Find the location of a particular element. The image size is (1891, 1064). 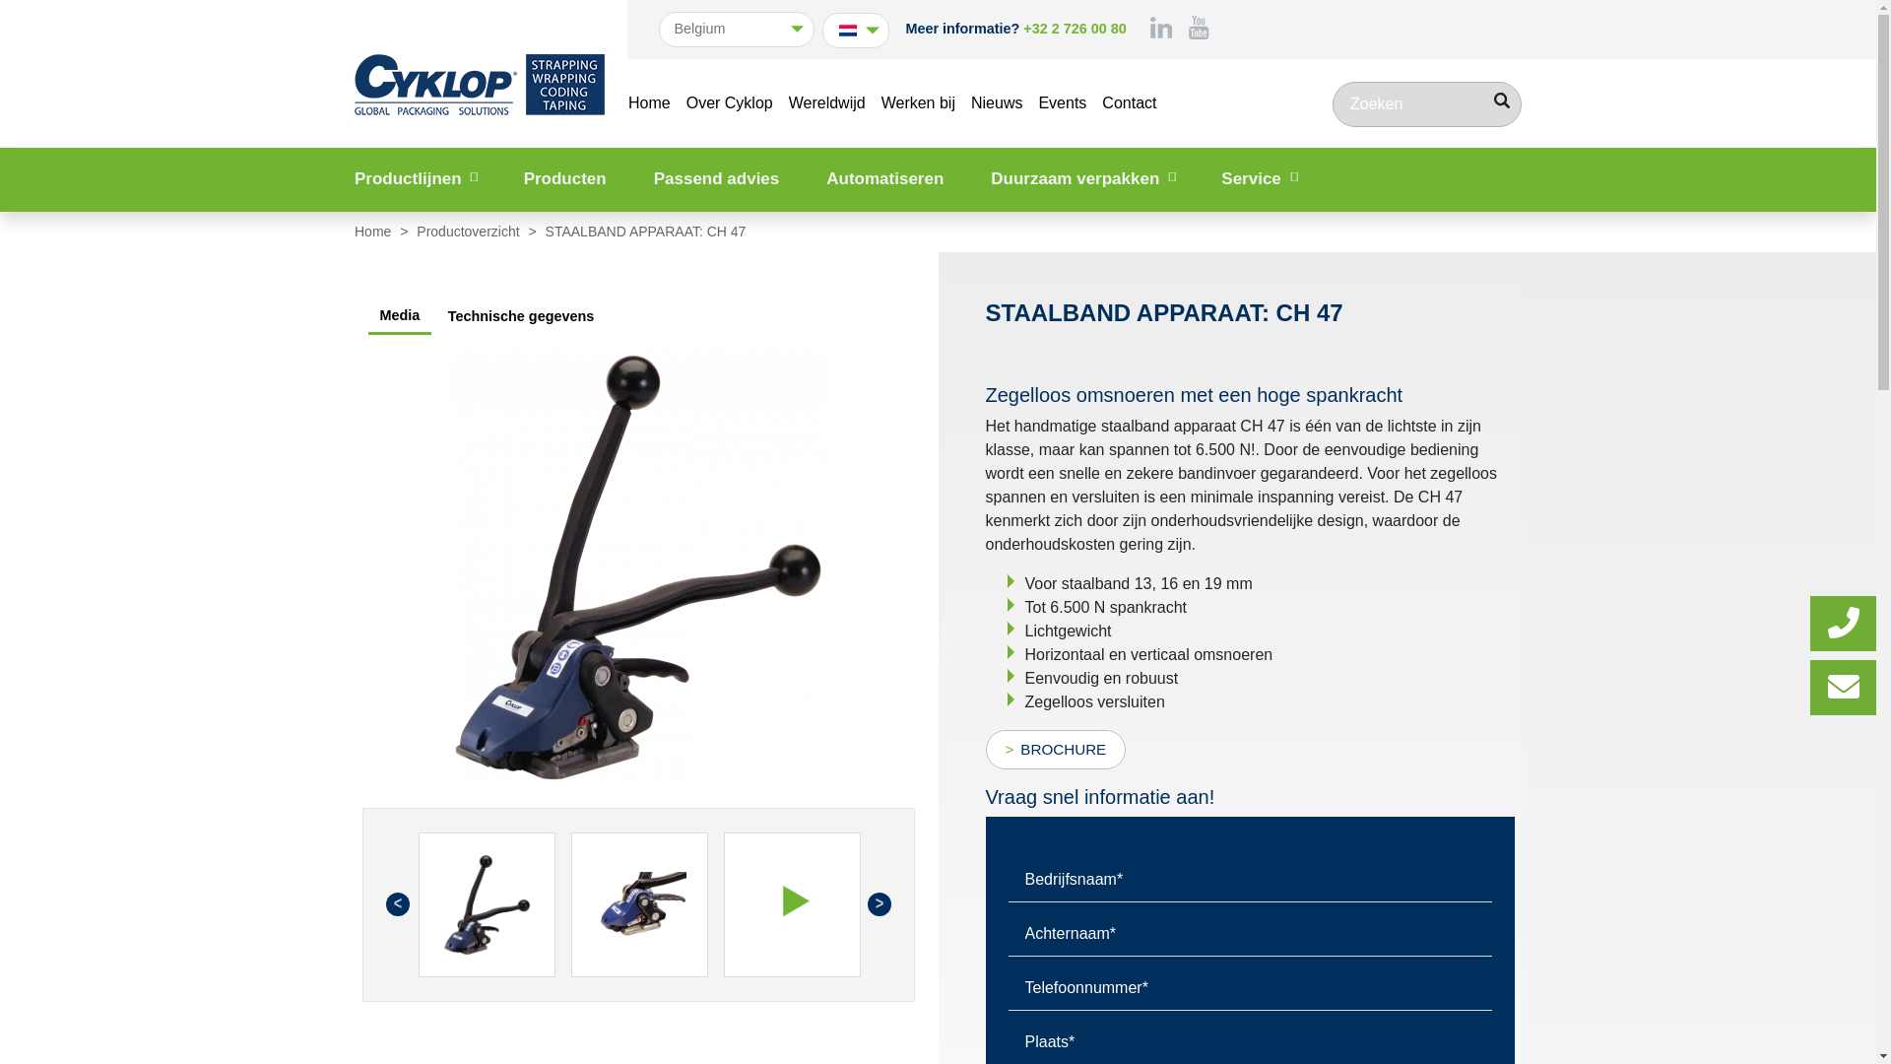

Technische gegevens is located at coordinates (522, 317).